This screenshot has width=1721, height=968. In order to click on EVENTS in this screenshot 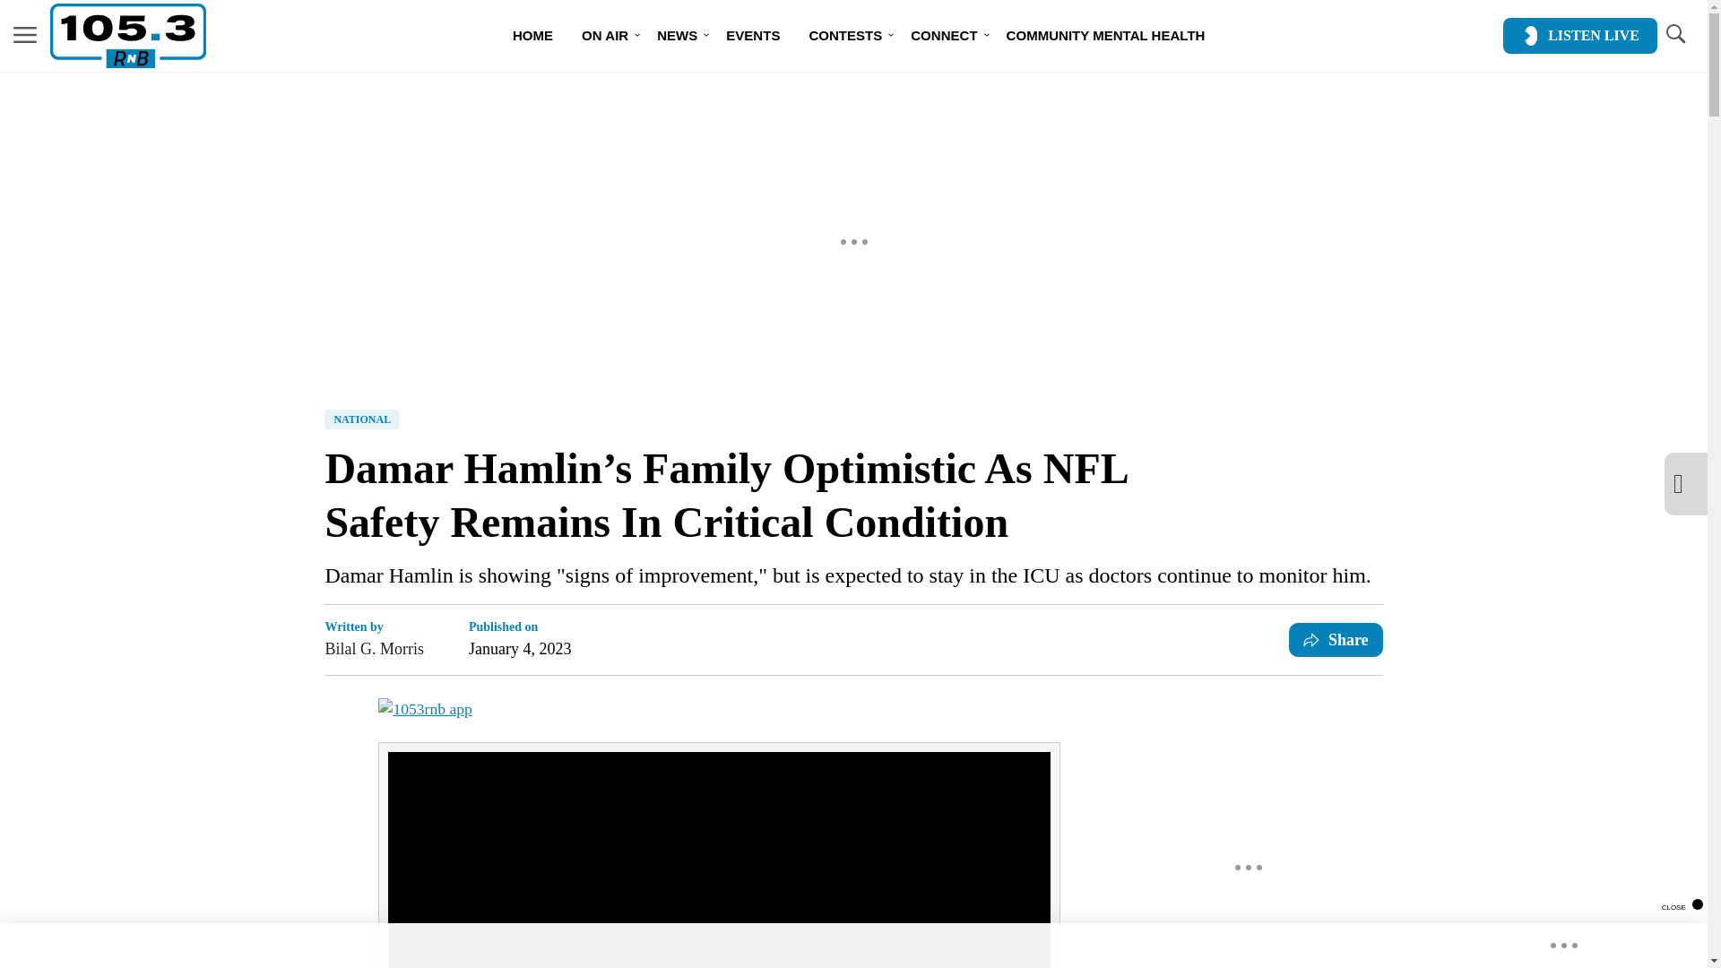, I will do `click(753, 36)`.